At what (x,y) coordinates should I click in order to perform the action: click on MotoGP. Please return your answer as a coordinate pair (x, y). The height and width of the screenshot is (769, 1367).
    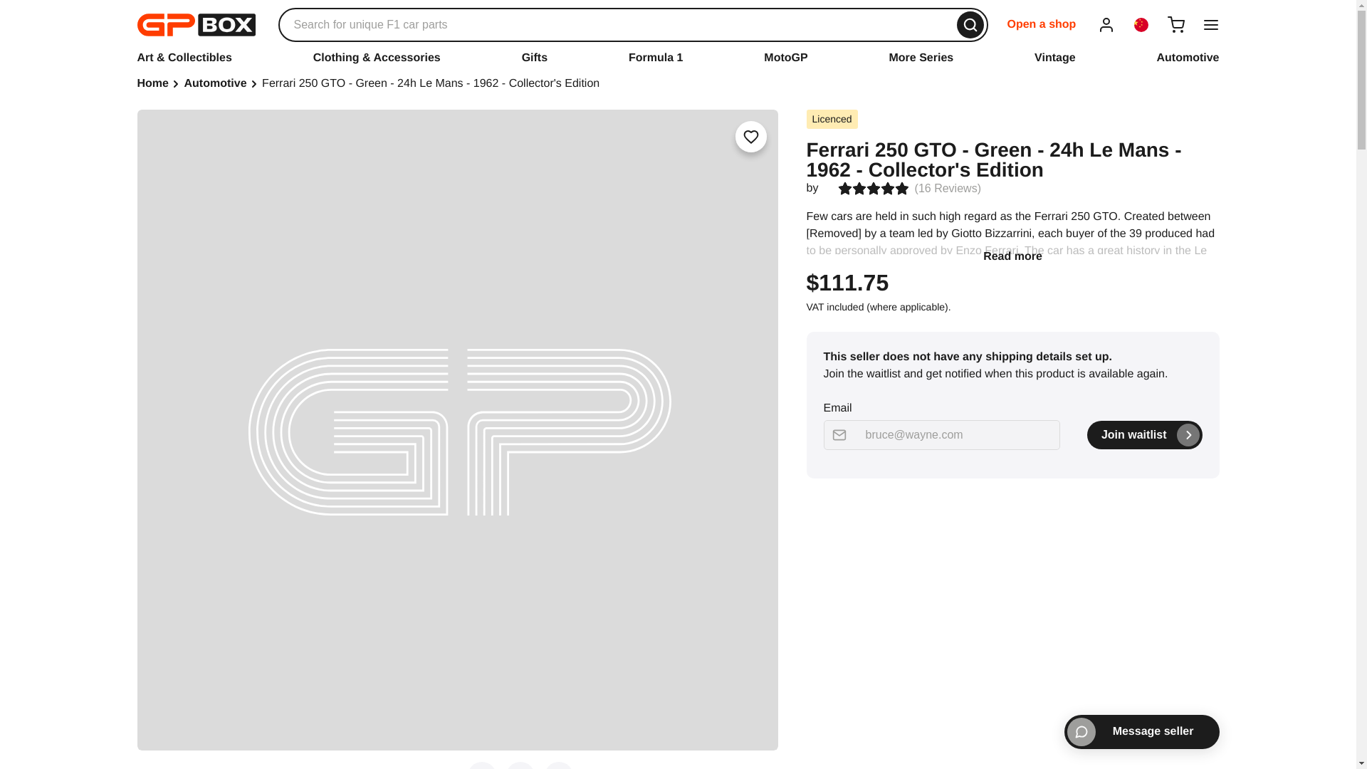
    Looking at the image, I should click on (786, 58).